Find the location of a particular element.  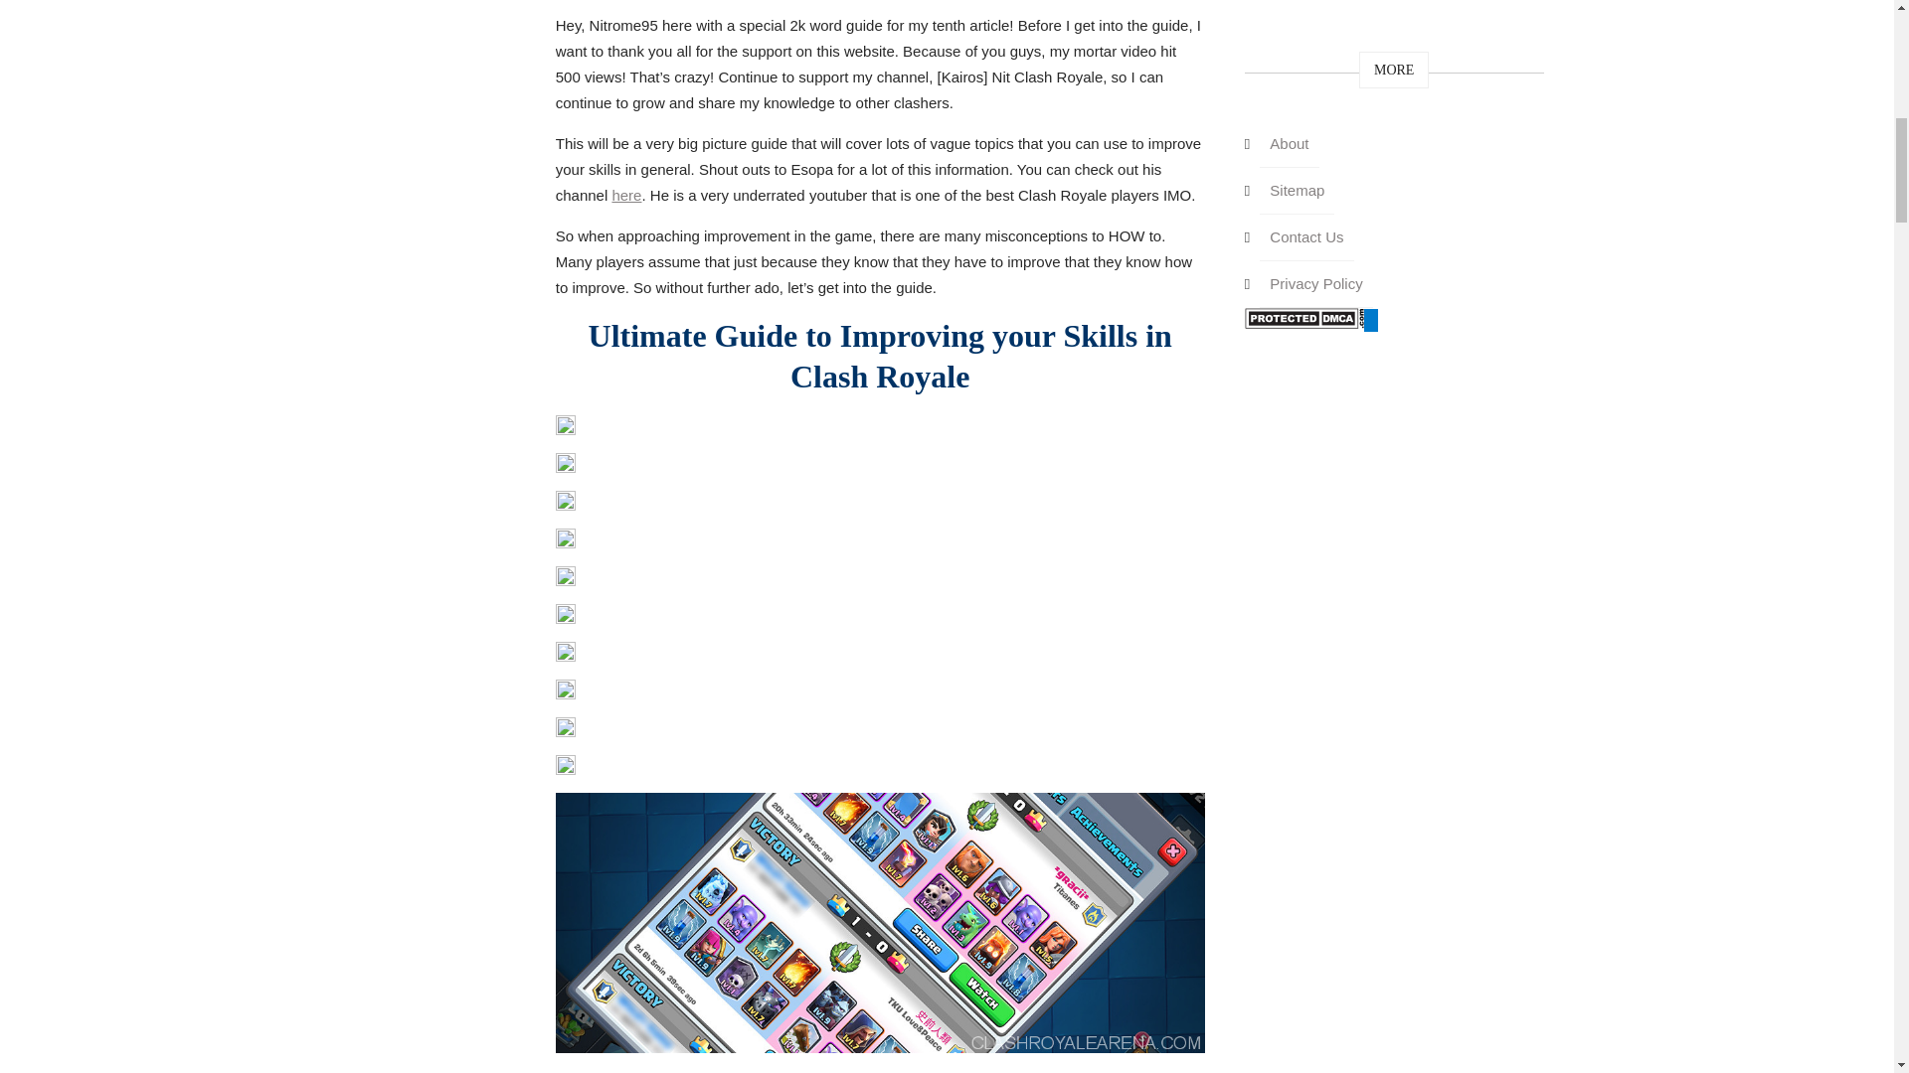

Sitemap is located at coordinates (1297, 190).